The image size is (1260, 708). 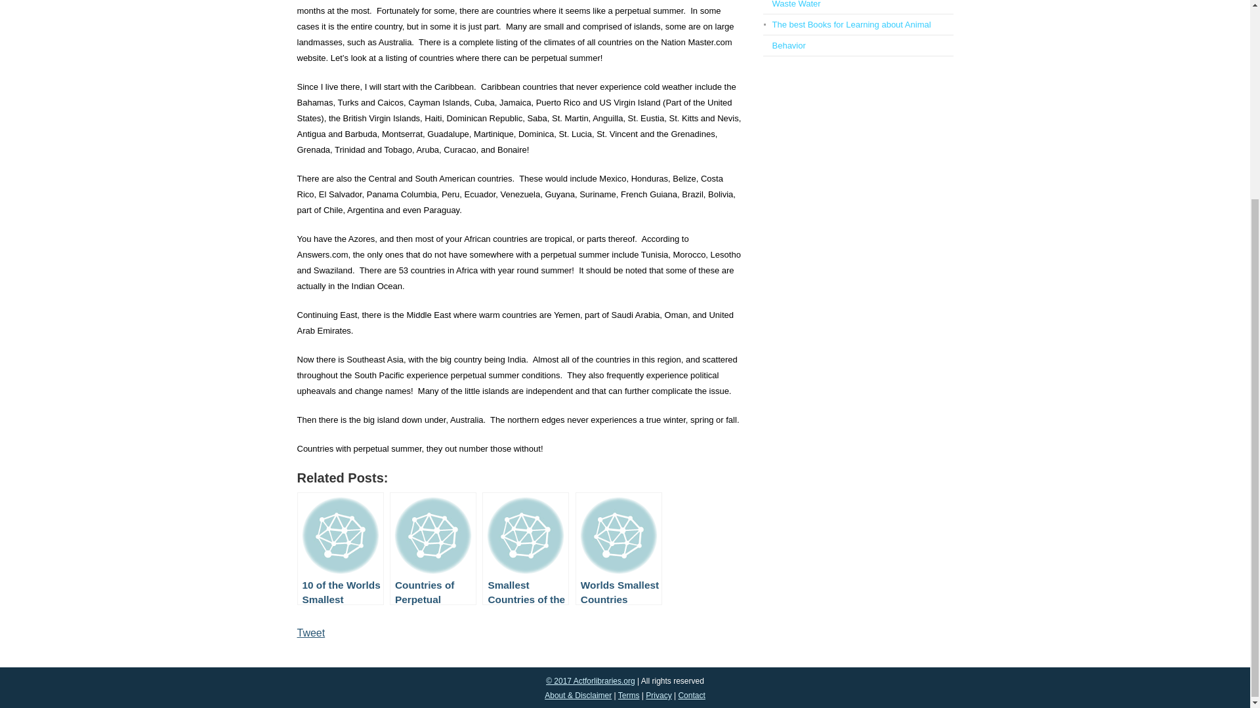 What do you see at coordinates (629, 696) in the screenshot?
I see `Terms` at bounding box center [629, 696].